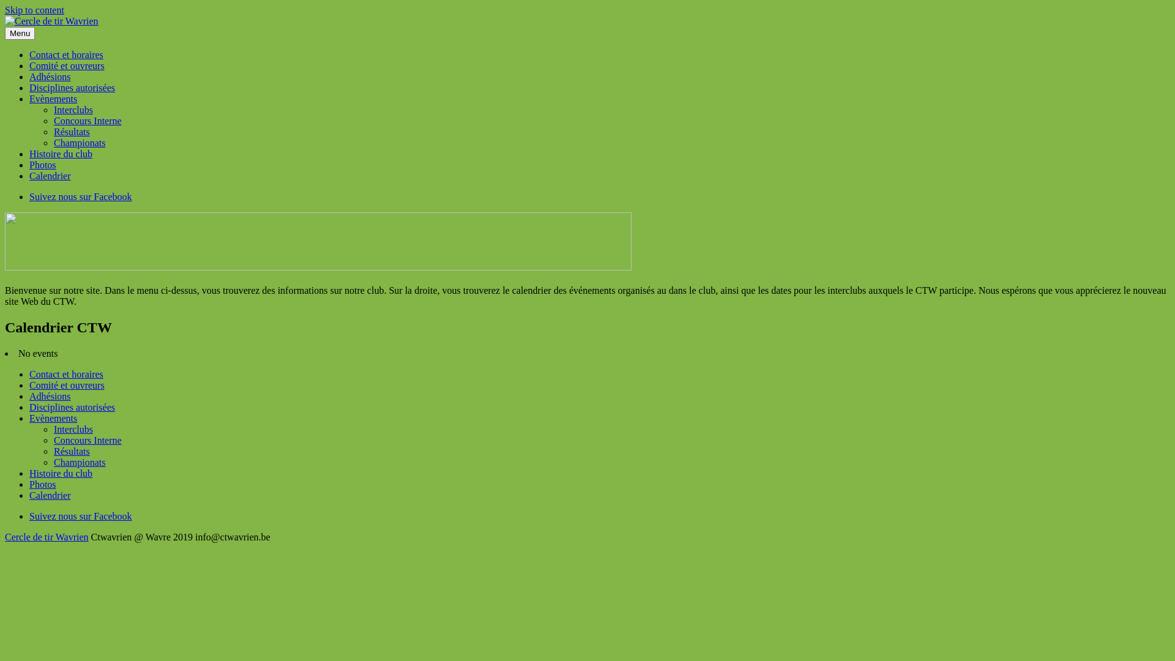  I want to click on Concours Interne, so click(88, 441).